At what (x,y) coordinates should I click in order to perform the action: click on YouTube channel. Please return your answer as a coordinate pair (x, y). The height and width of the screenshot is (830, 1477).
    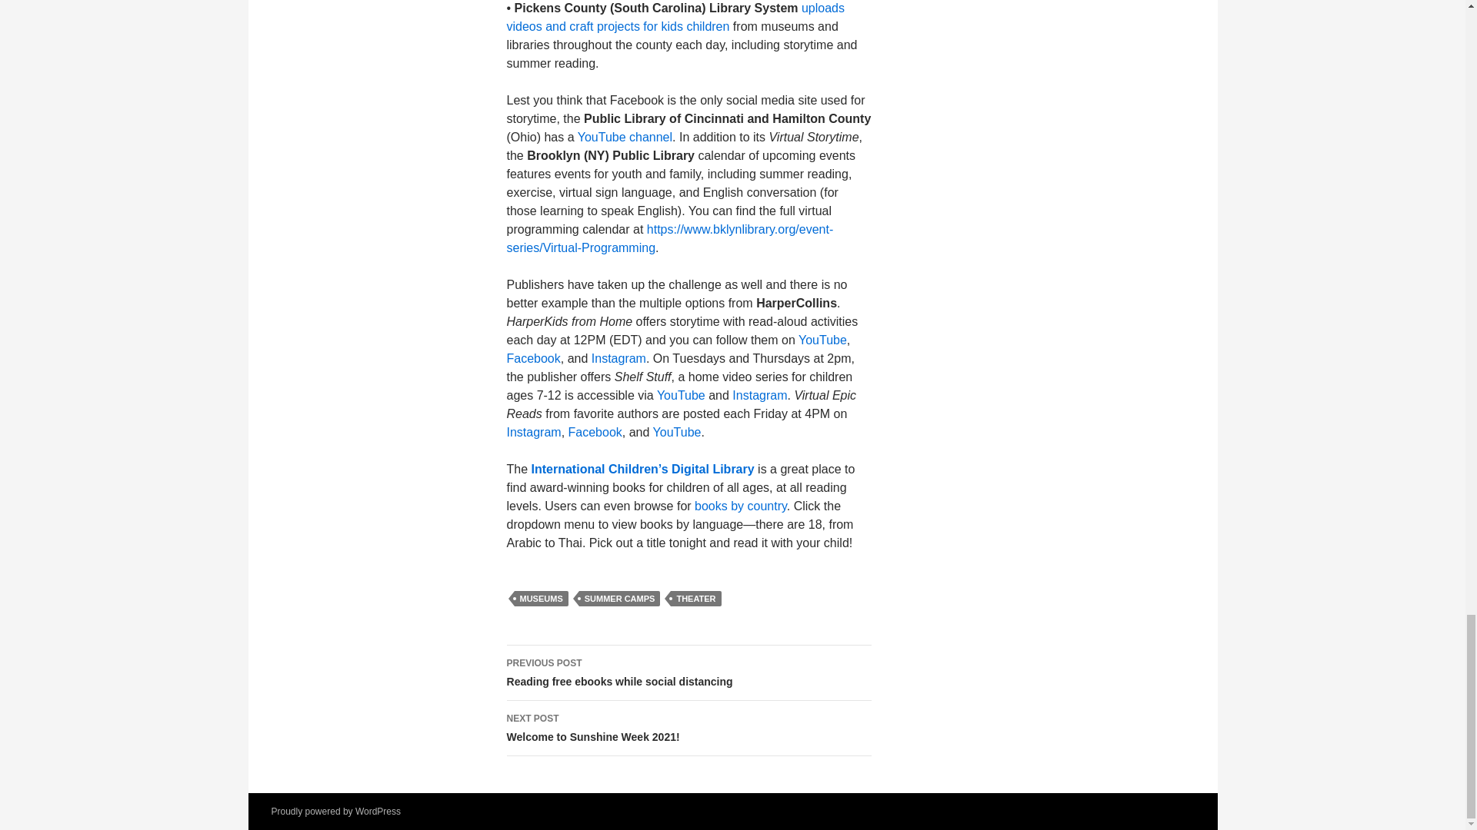
    Looking at the image, I should click on (625, 137).